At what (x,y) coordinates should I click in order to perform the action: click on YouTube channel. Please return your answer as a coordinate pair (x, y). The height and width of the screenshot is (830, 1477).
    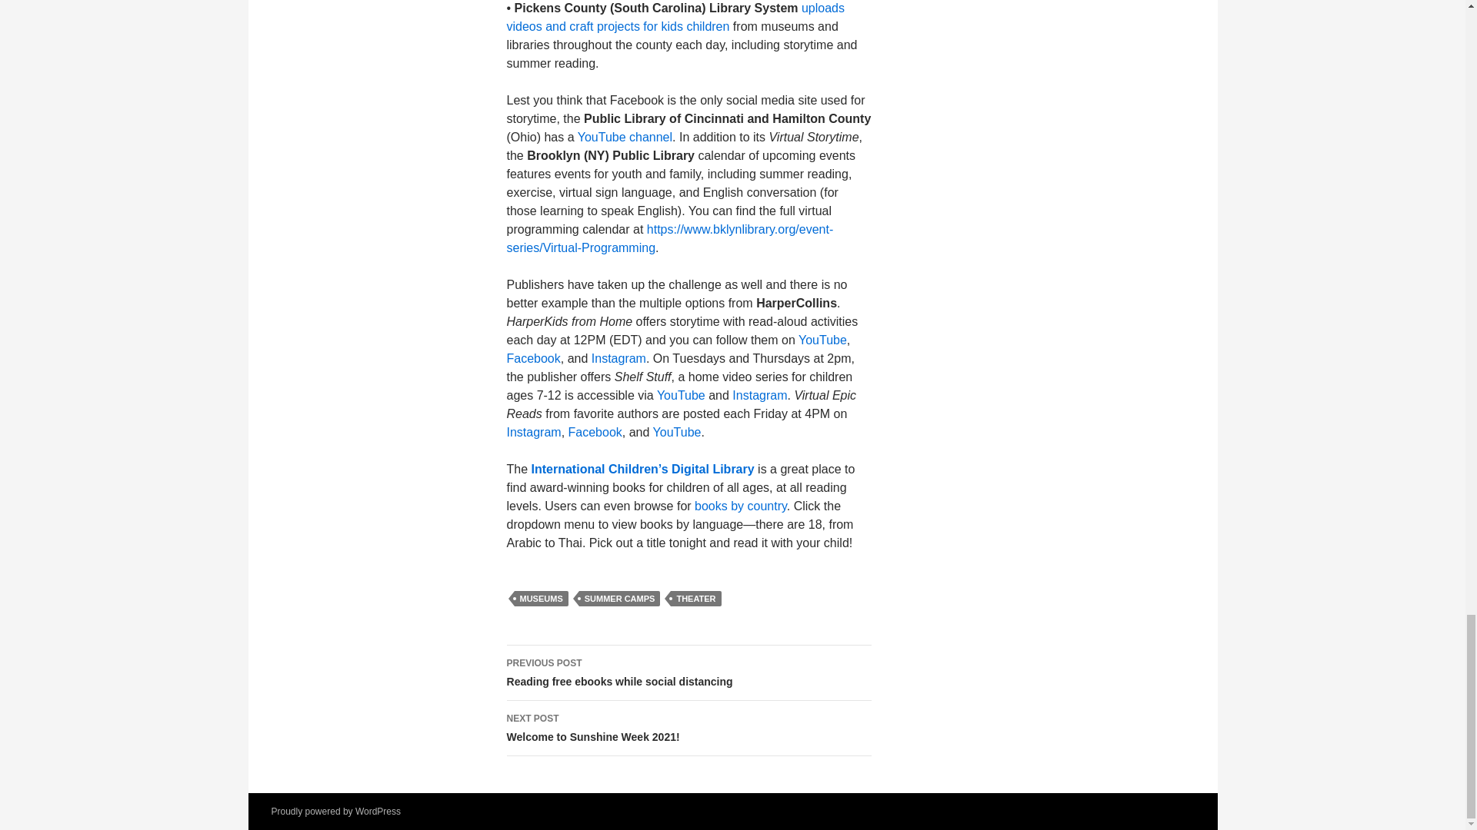
    Looking at the image, I should click on (625, 137).